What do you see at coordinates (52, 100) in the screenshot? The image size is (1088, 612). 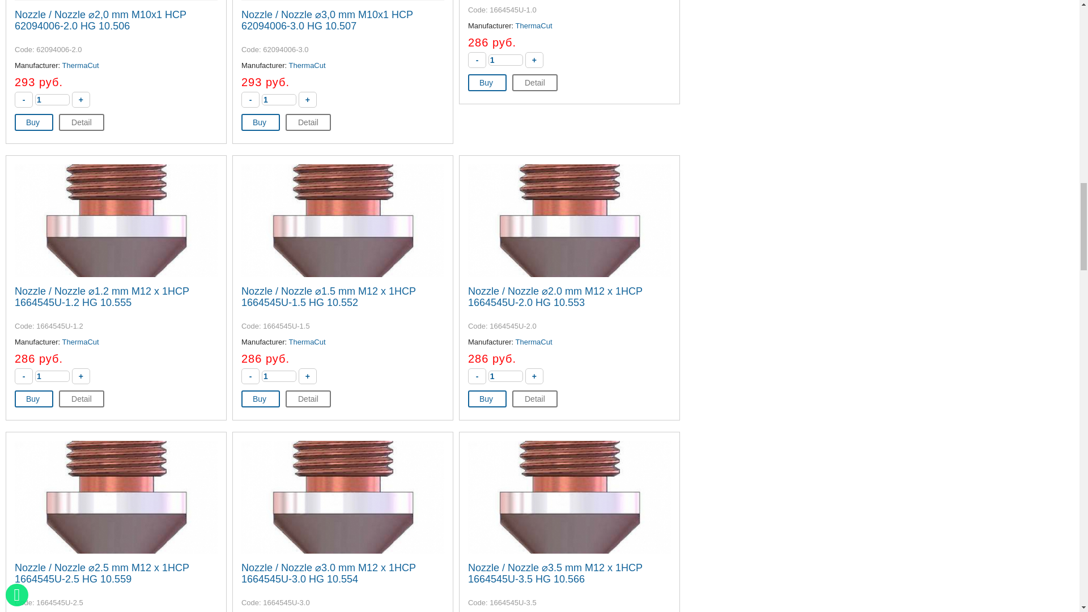 I see `1` at bounding box center [52, 100].